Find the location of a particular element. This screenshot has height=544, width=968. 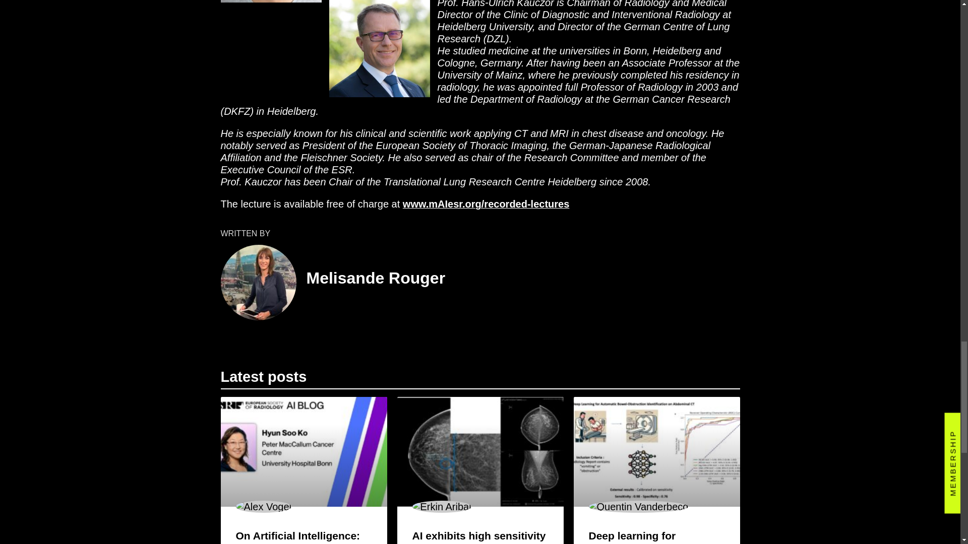

On Artificial Intelligence: An interview with Hyun Soo Ko is located at coordinates (298, 537).